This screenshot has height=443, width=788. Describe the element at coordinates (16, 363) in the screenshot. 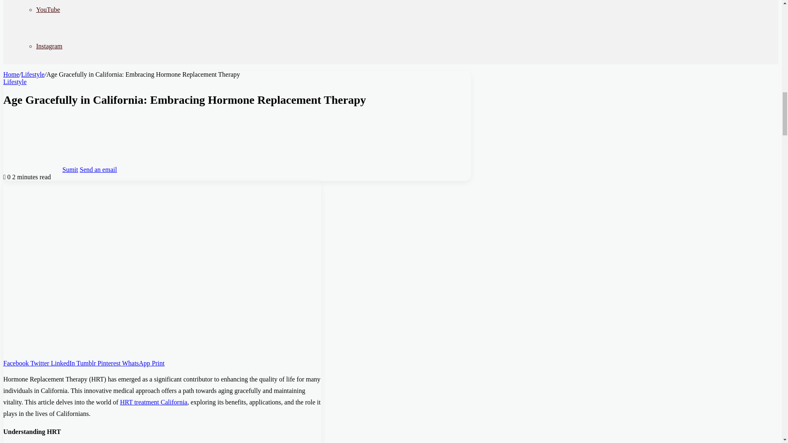

I see `Facebook` at that location.